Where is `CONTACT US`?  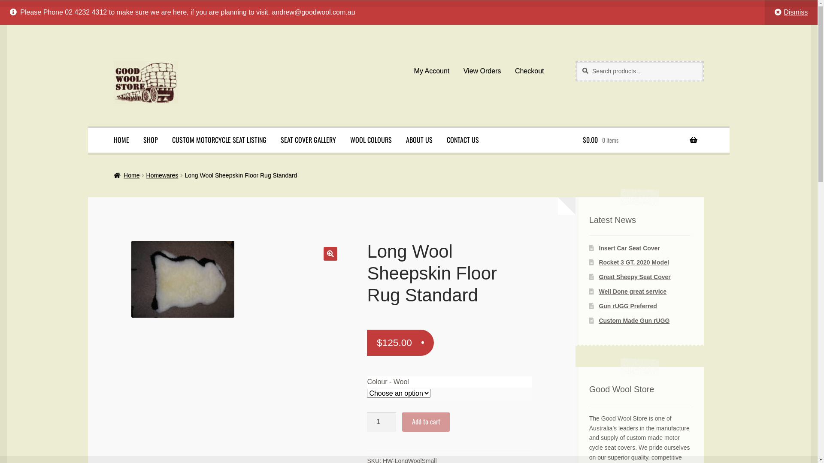 CONTACT US is located at coordinates (463, 140).